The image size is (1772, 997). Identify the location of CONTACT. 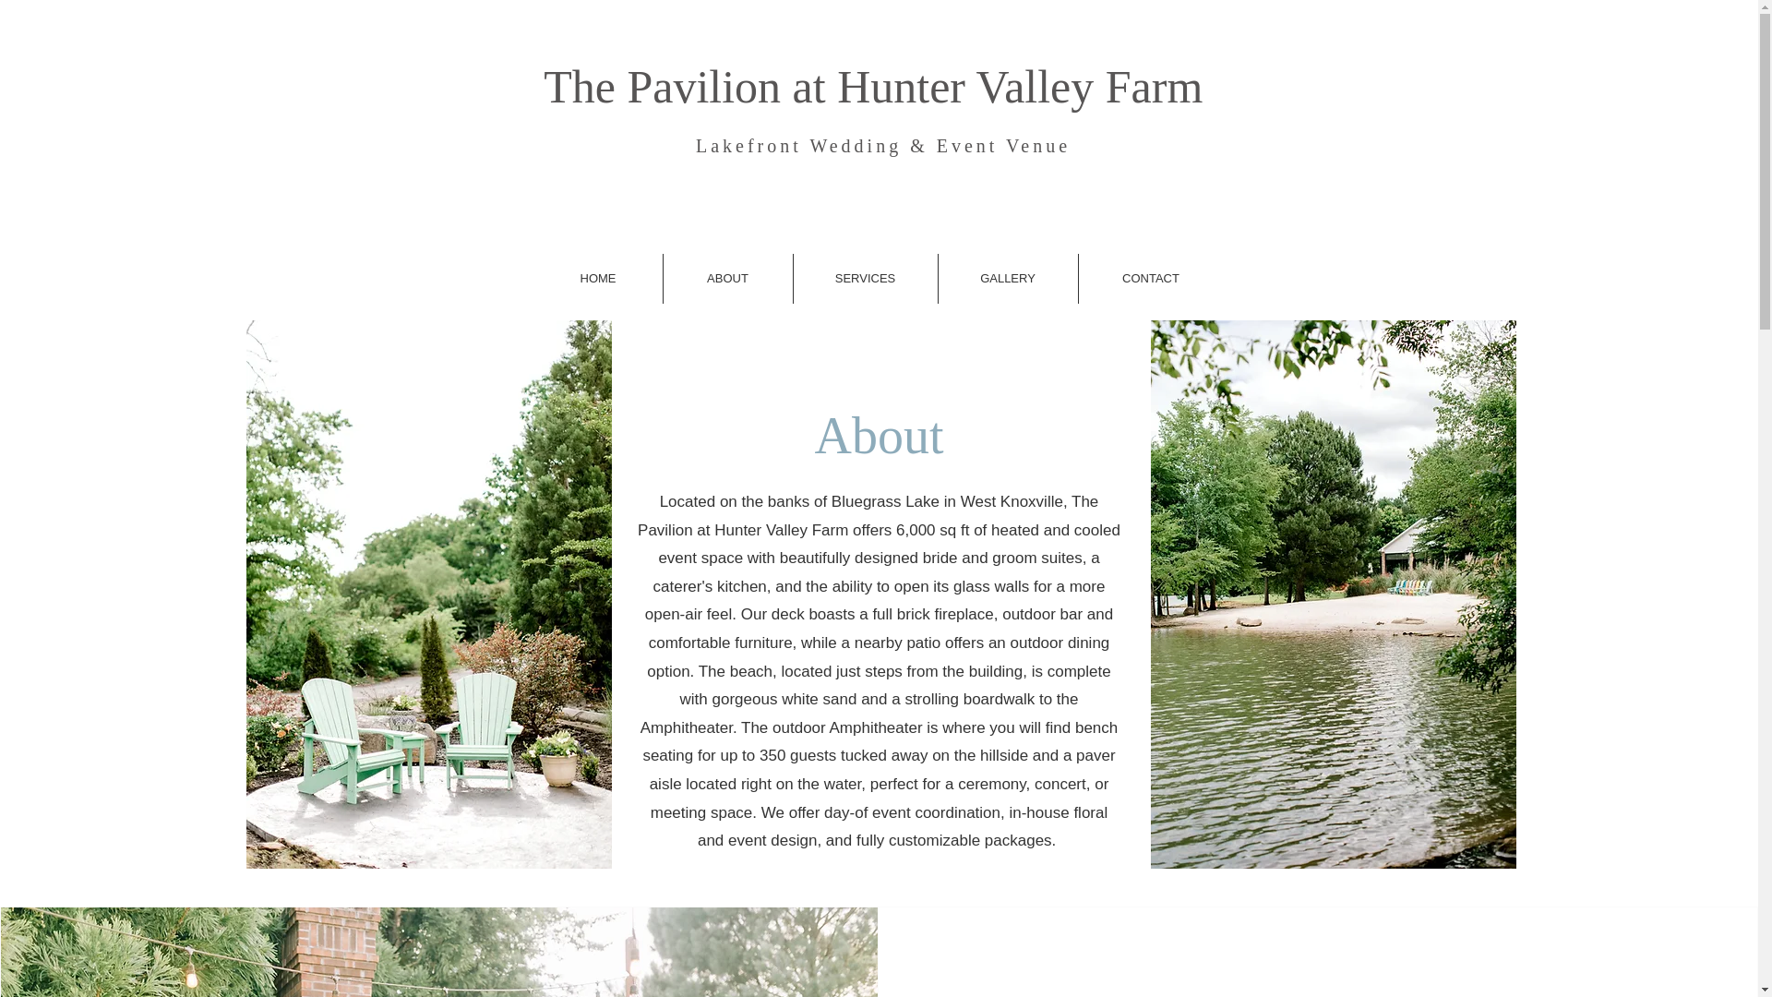
(1150, 279).